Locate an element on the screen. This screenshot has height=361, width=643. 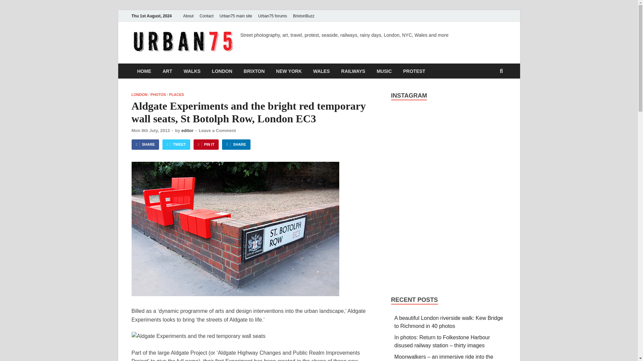
RAILWAYS is located at coordinates (353, 71).